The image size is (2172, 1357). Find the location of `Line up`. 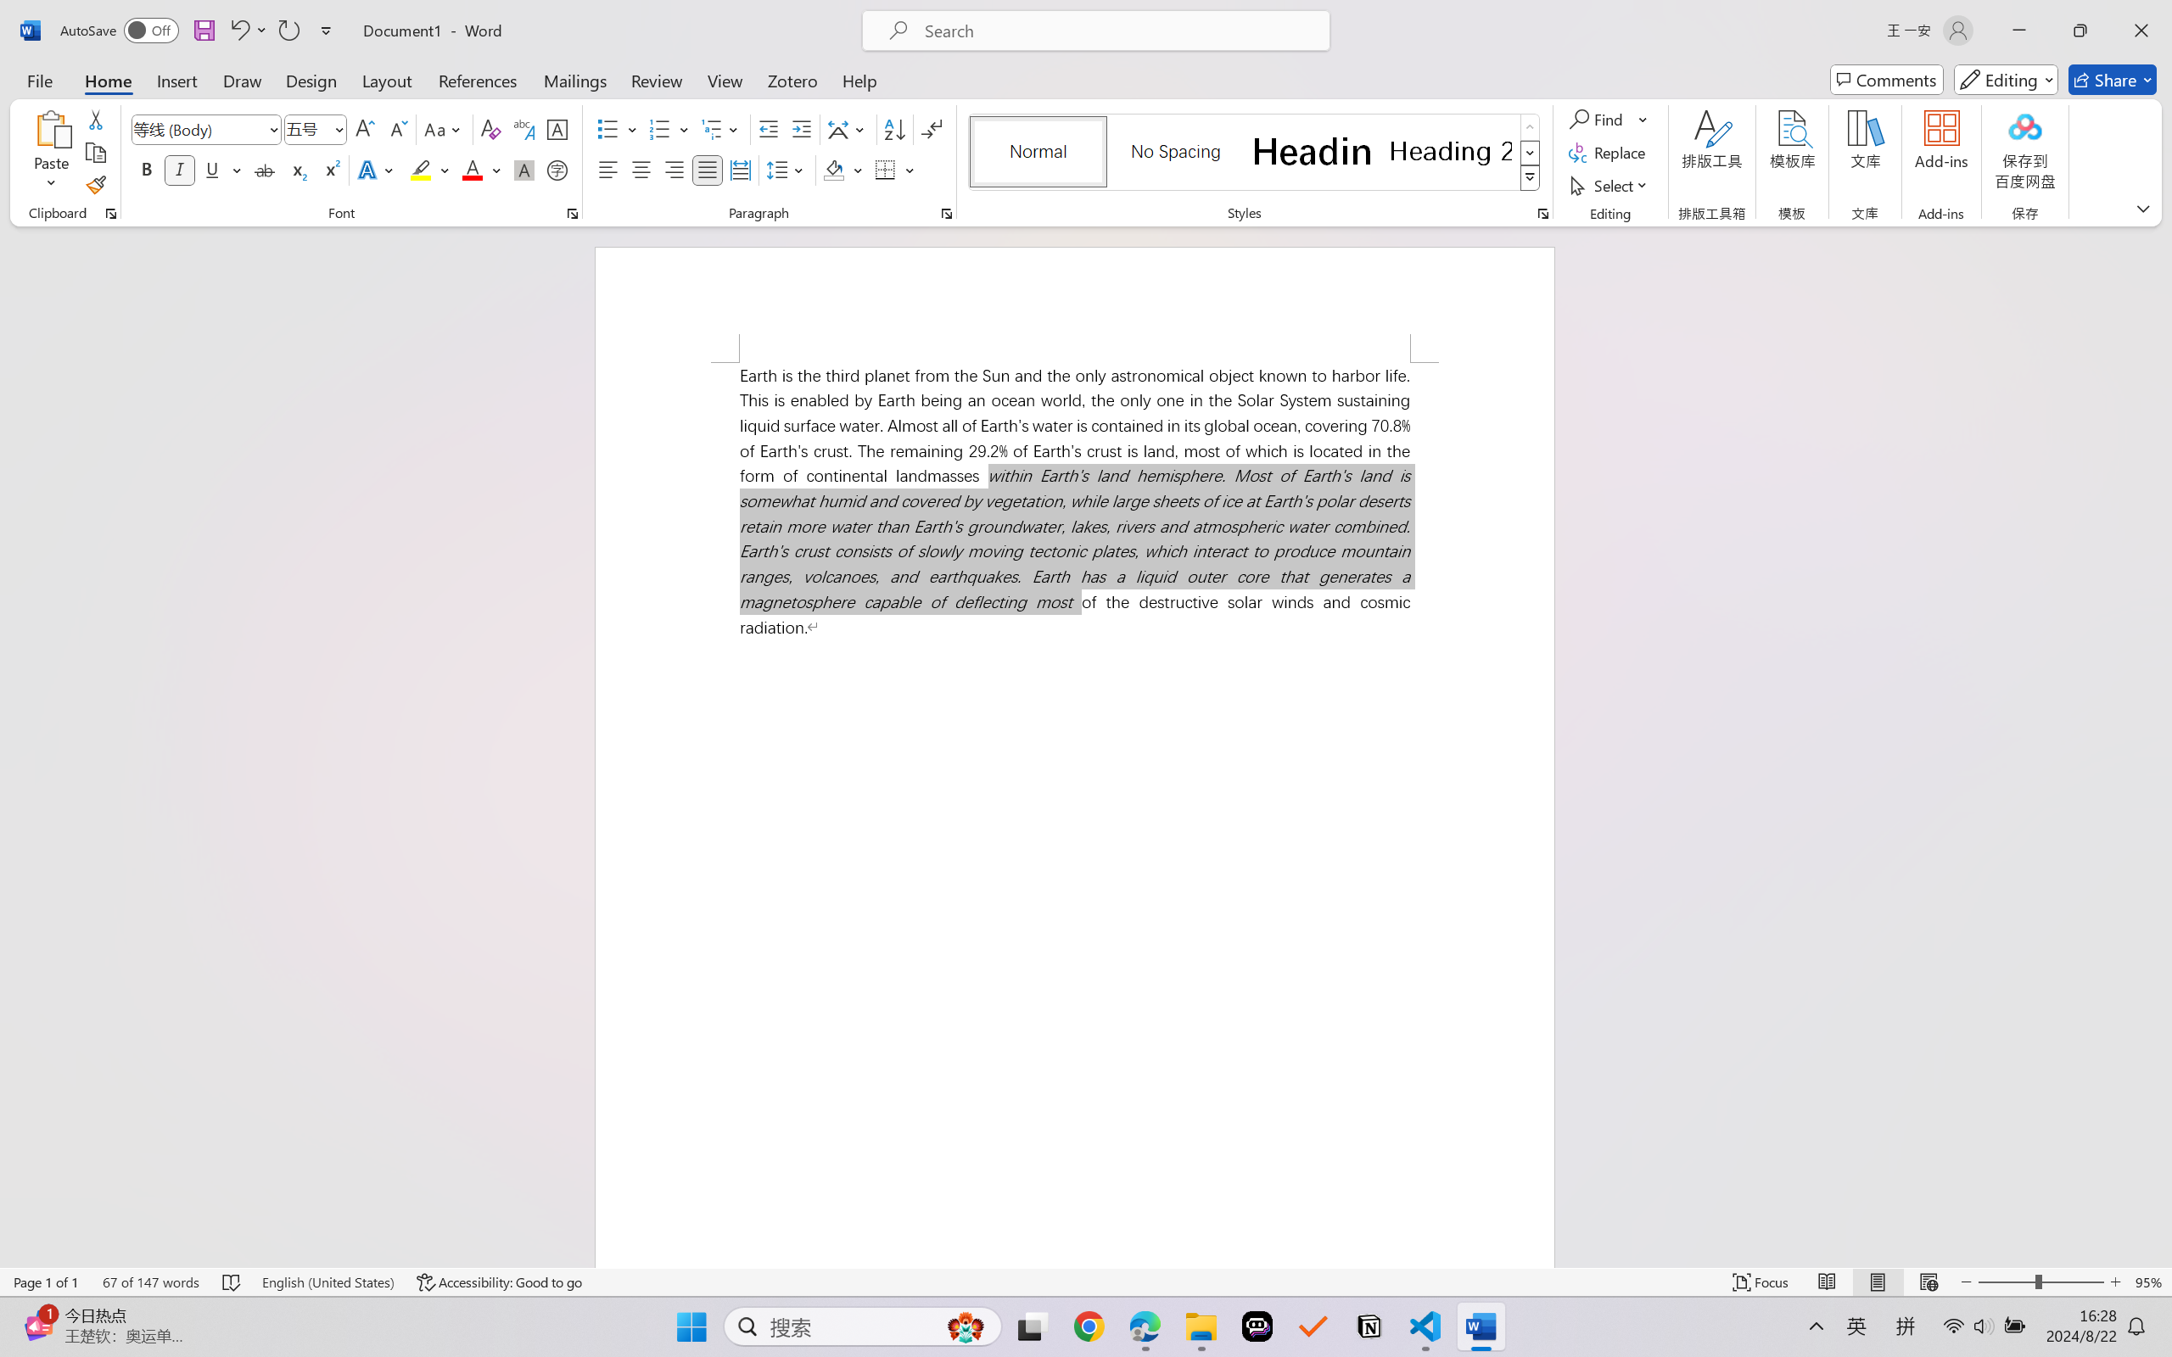

Line up is located at coordinates (1770, 187).